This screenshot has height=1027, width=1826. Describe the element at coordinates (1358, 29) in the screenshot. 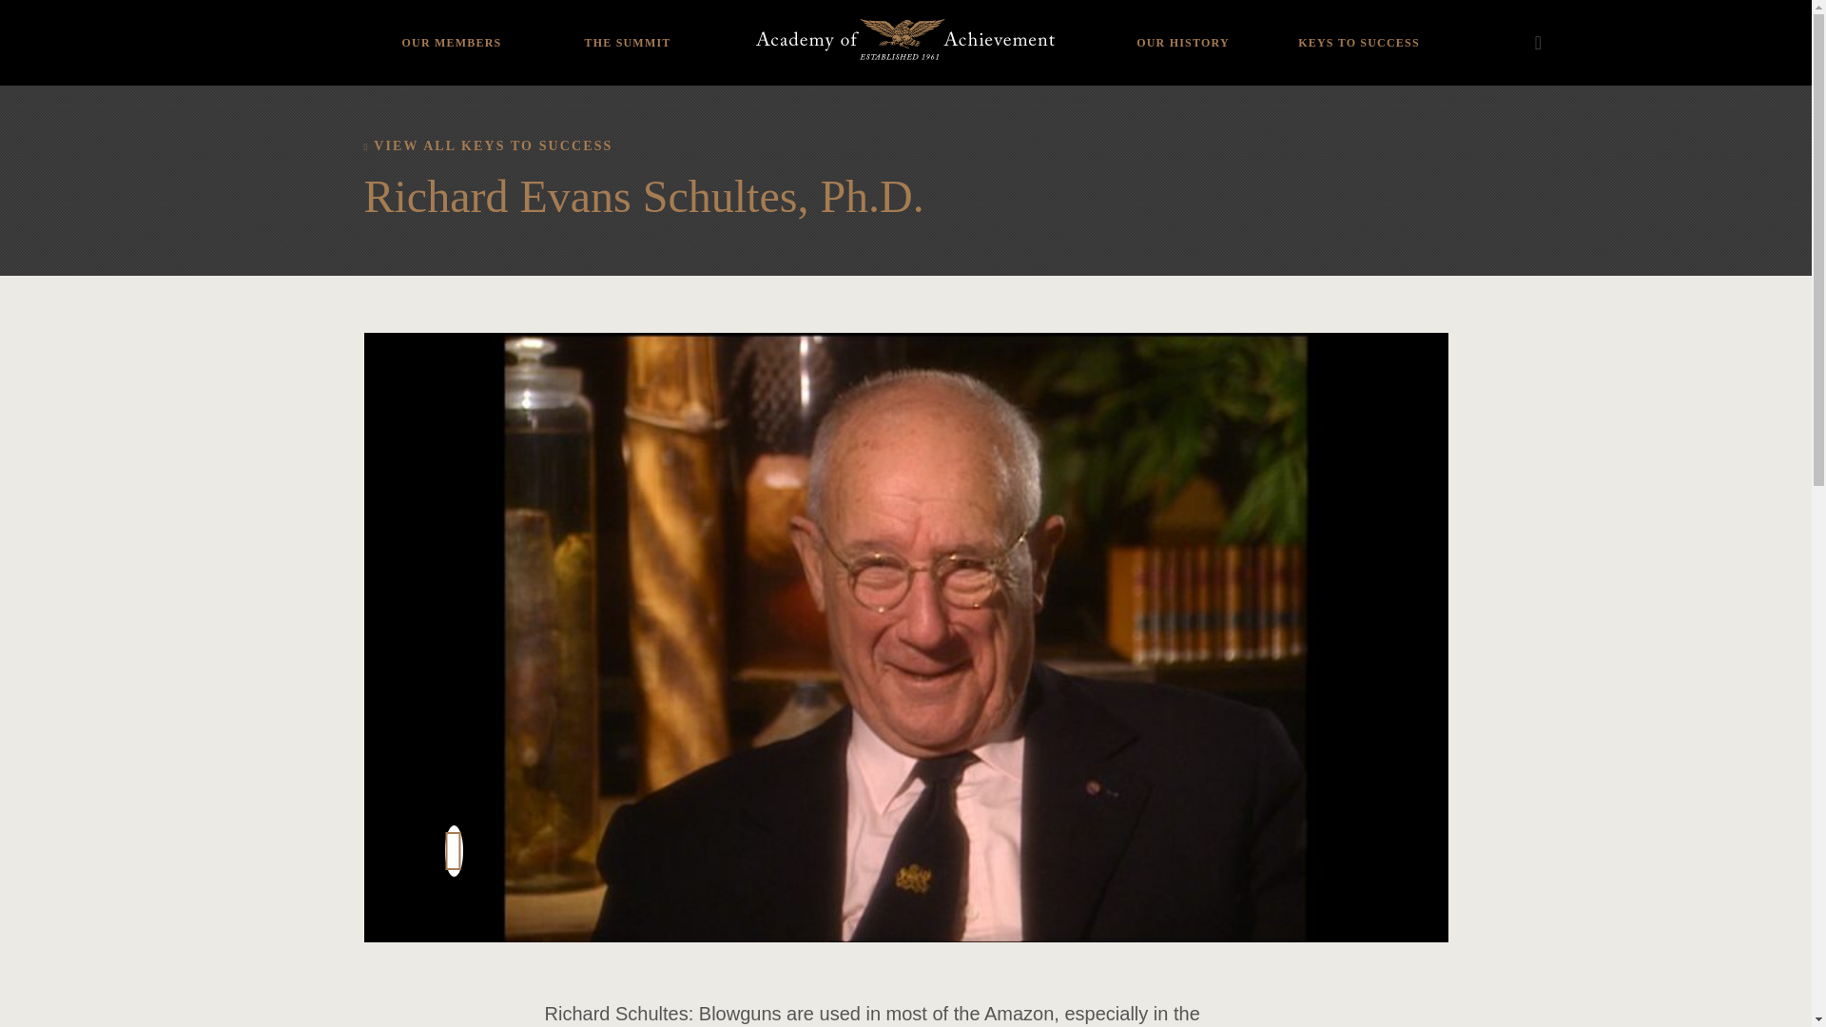

I see `KEYS TO SUCCESS` at that location.